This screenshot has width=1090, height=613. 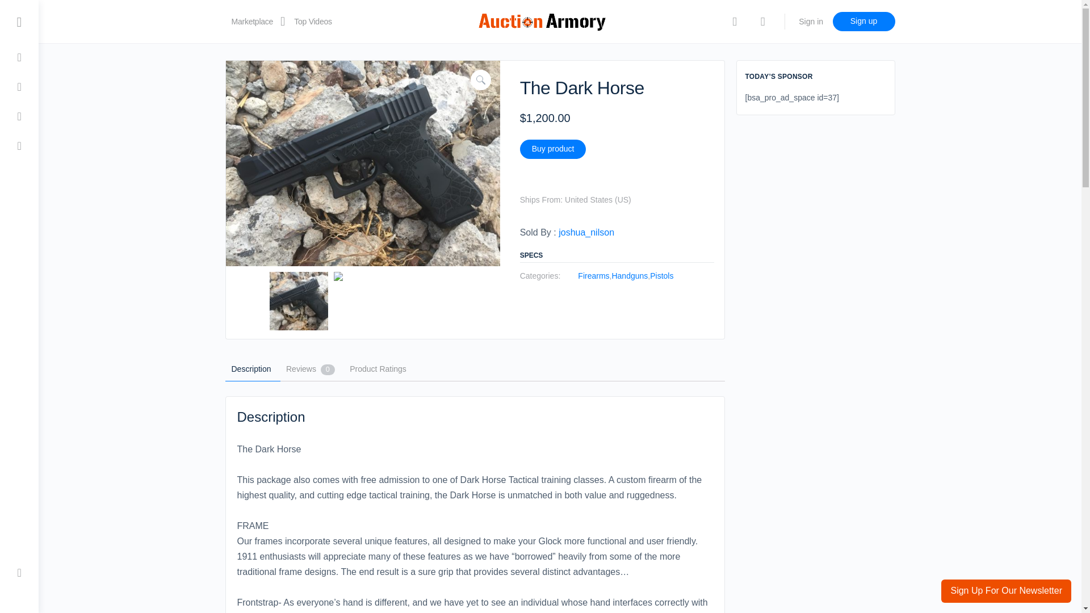 What do you see at coordinates (540, 587) in the screenshot?
I see `3rd party ad content` at bounding box center [540, 587].